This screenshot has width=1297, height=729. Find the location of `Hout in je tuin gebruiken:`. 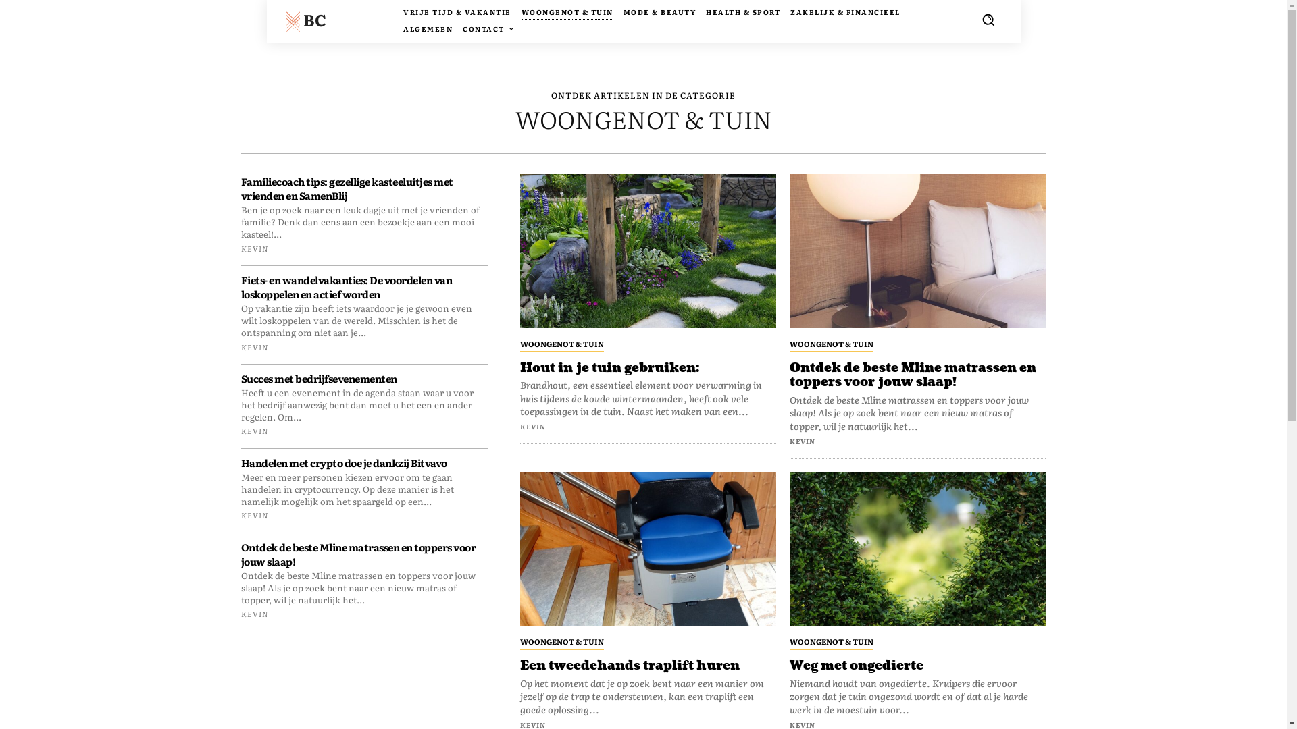

Hout in je tuin gebruiken: is located at coordinates (648, 251).